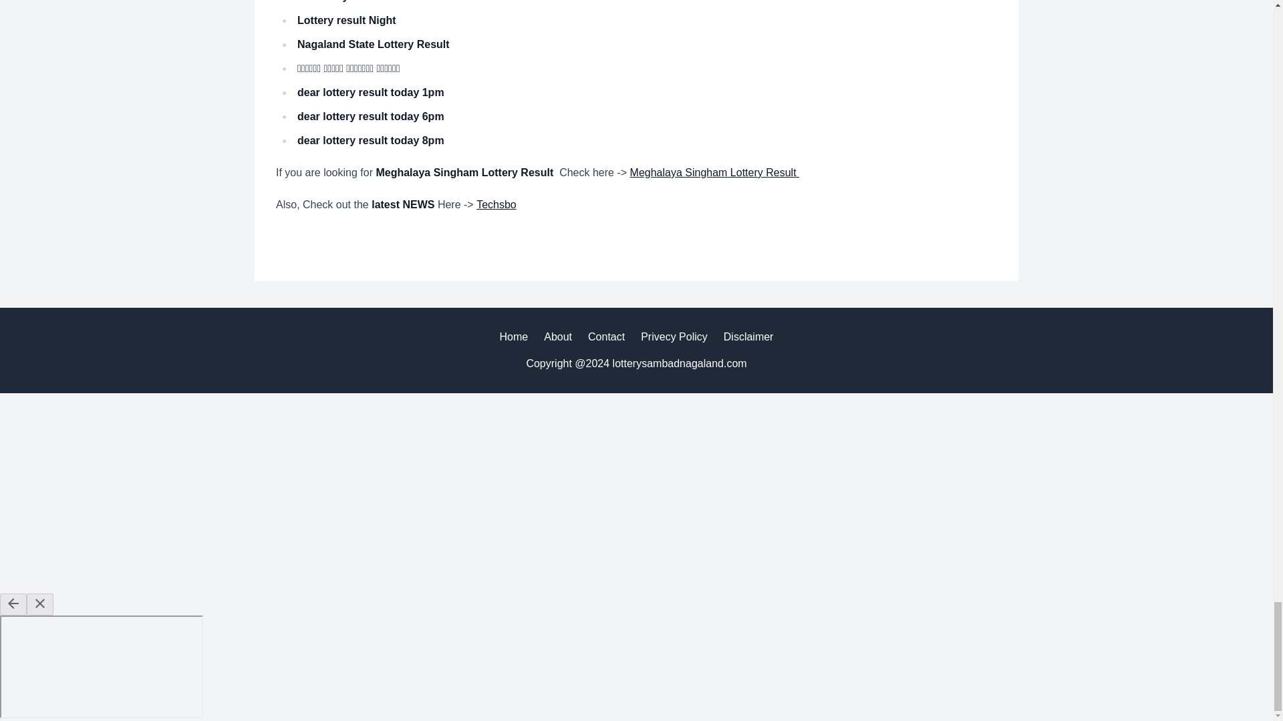 This screenshot has width=1283, height=721. Describe the element at coordinates (515, 336) in the screenshot. I see `Home` at that location.